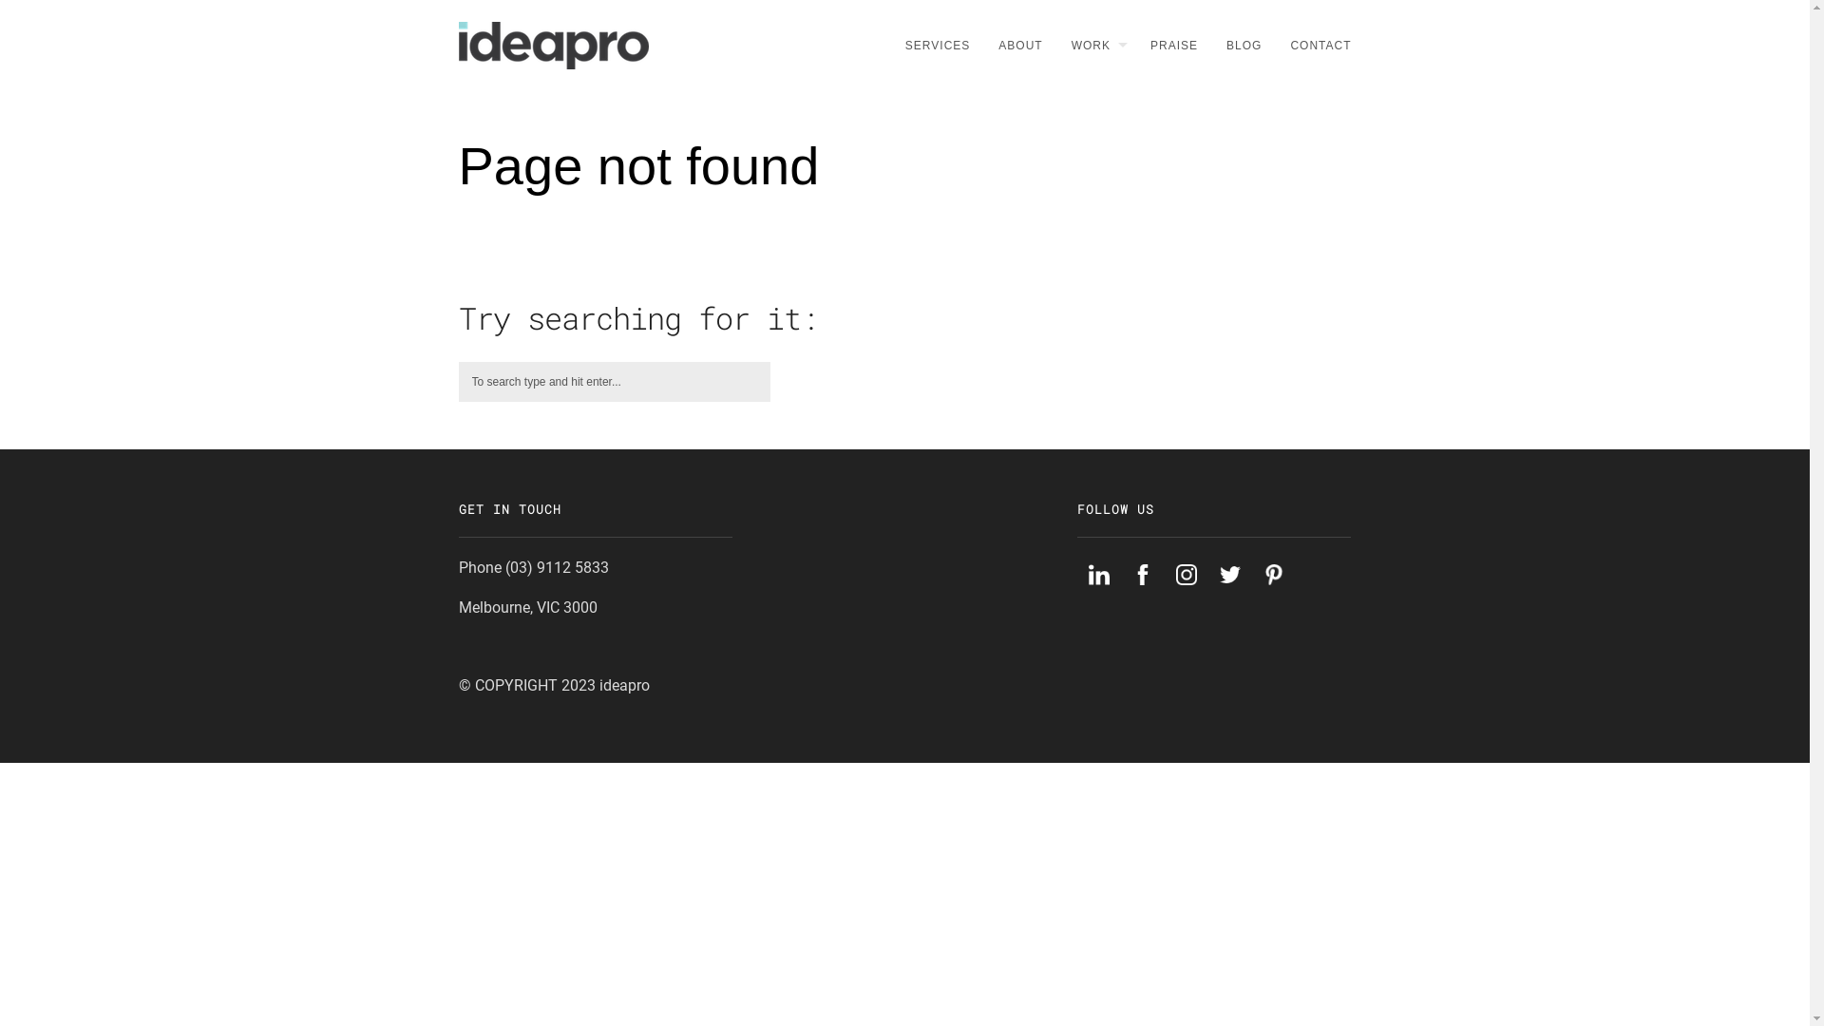 The width and height of the screenshot is (1824, 1026). What do you see at coordinates (1099, 575) in the screenshot?
I see `LinkedIn` at bounding box center [1099, 575].